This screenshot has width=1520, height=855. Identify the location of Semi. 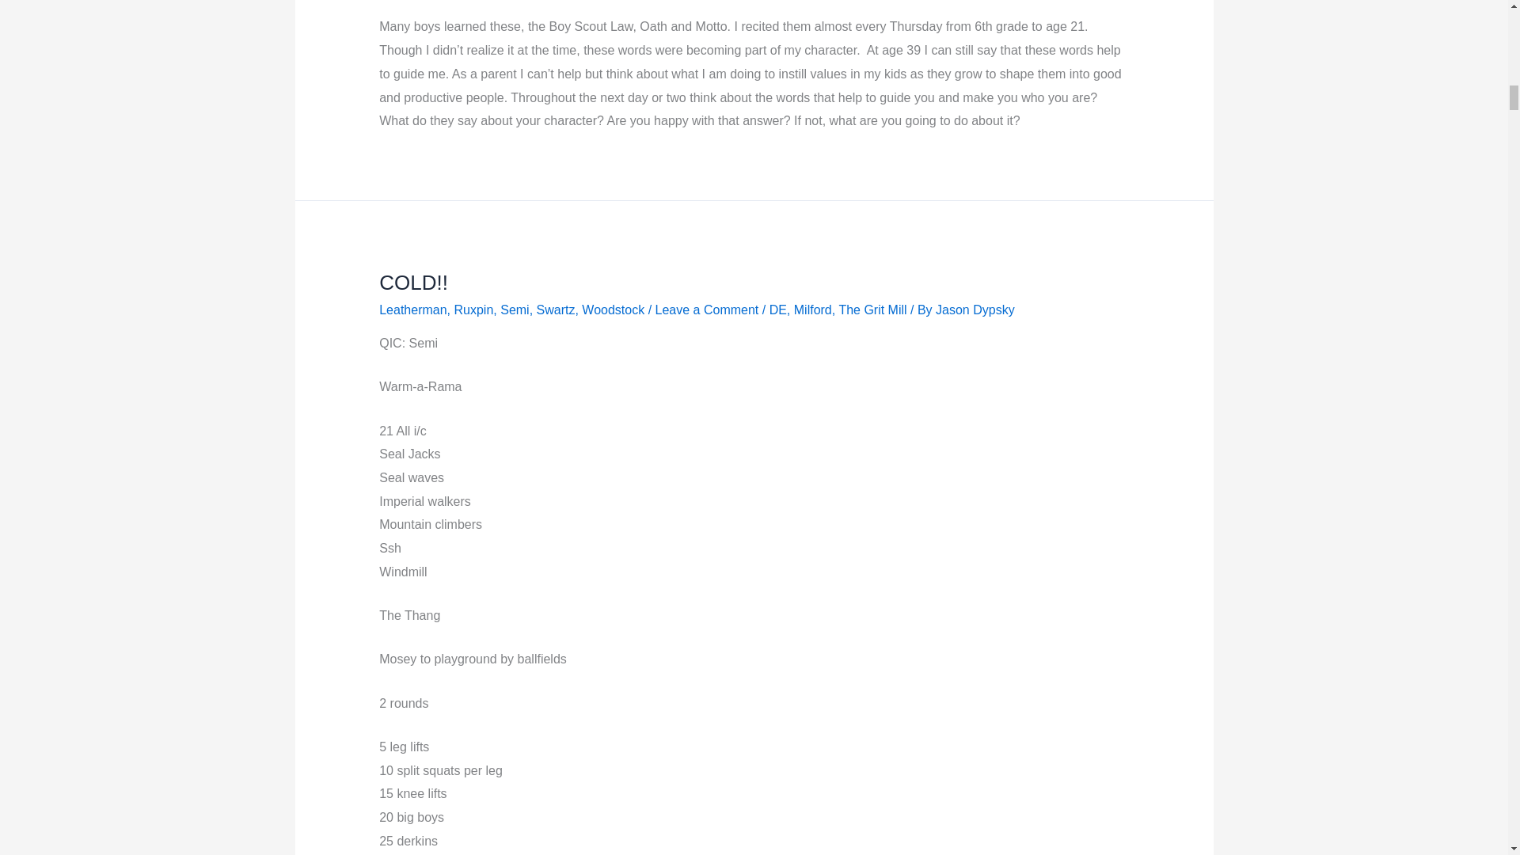
(515, 310).